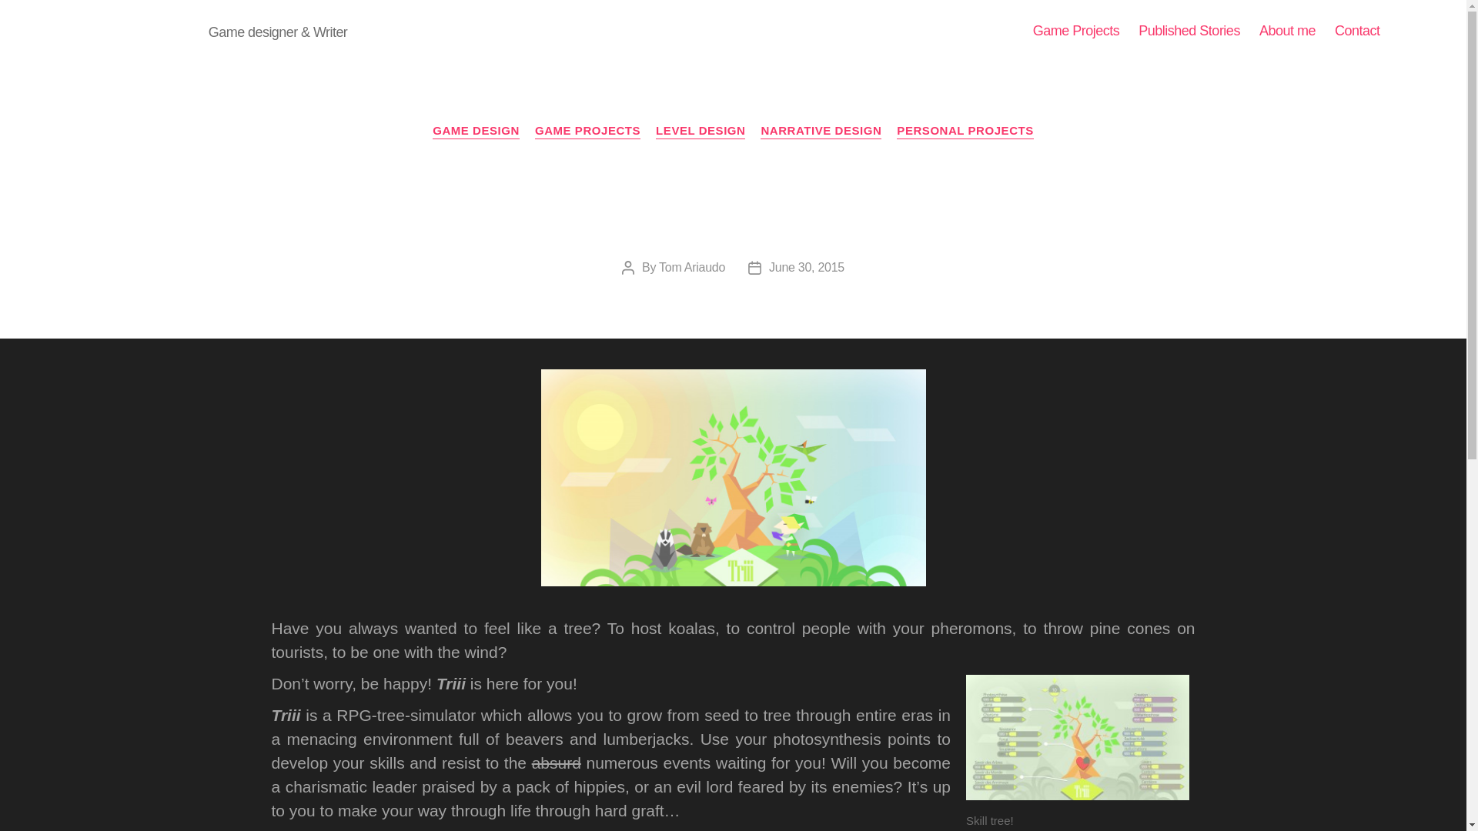 Image resolution: width=1478 pixels, height=831 pixels. Describe the element at coordinates (476, 131) in the screenshot. I see `GAME DESIGN` at that location.